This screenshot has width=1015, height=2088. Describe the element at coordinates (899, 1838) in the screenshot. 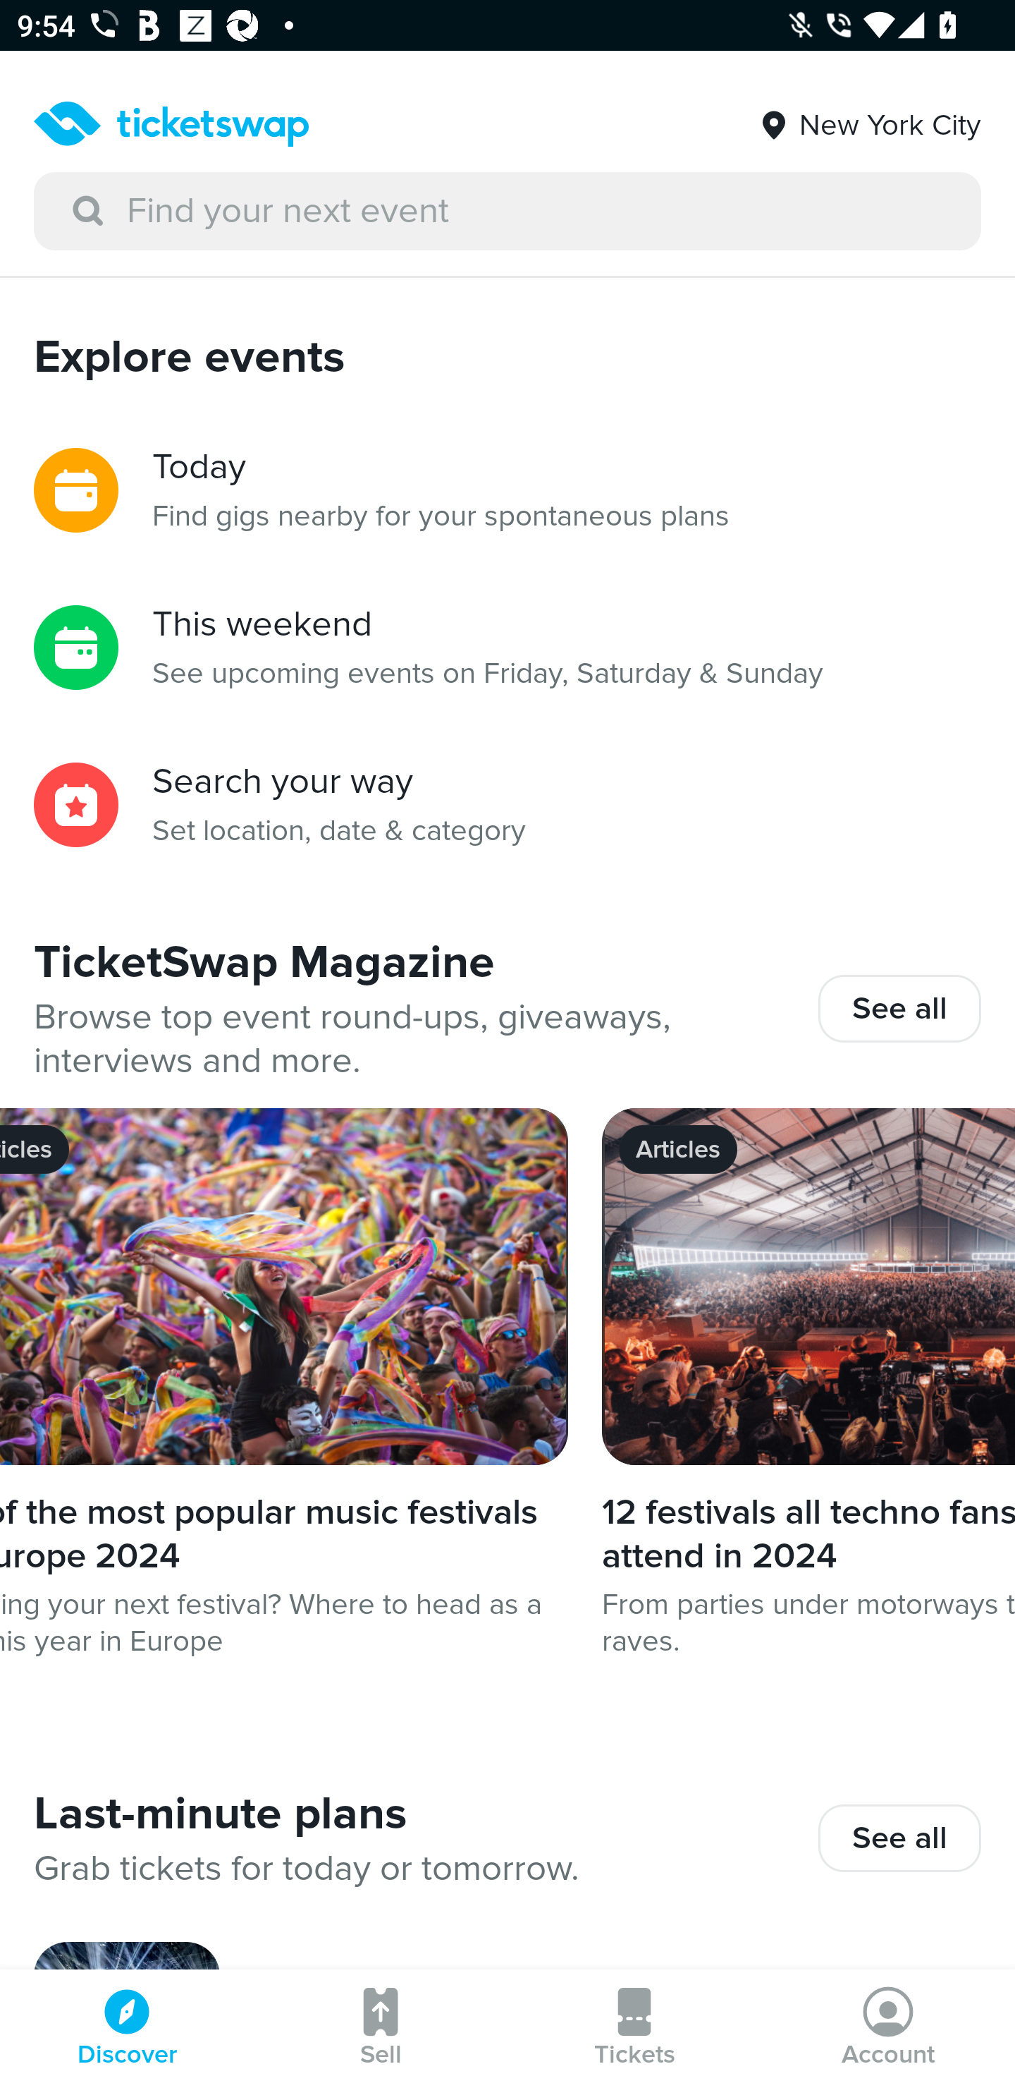

I see `See all` at that location.